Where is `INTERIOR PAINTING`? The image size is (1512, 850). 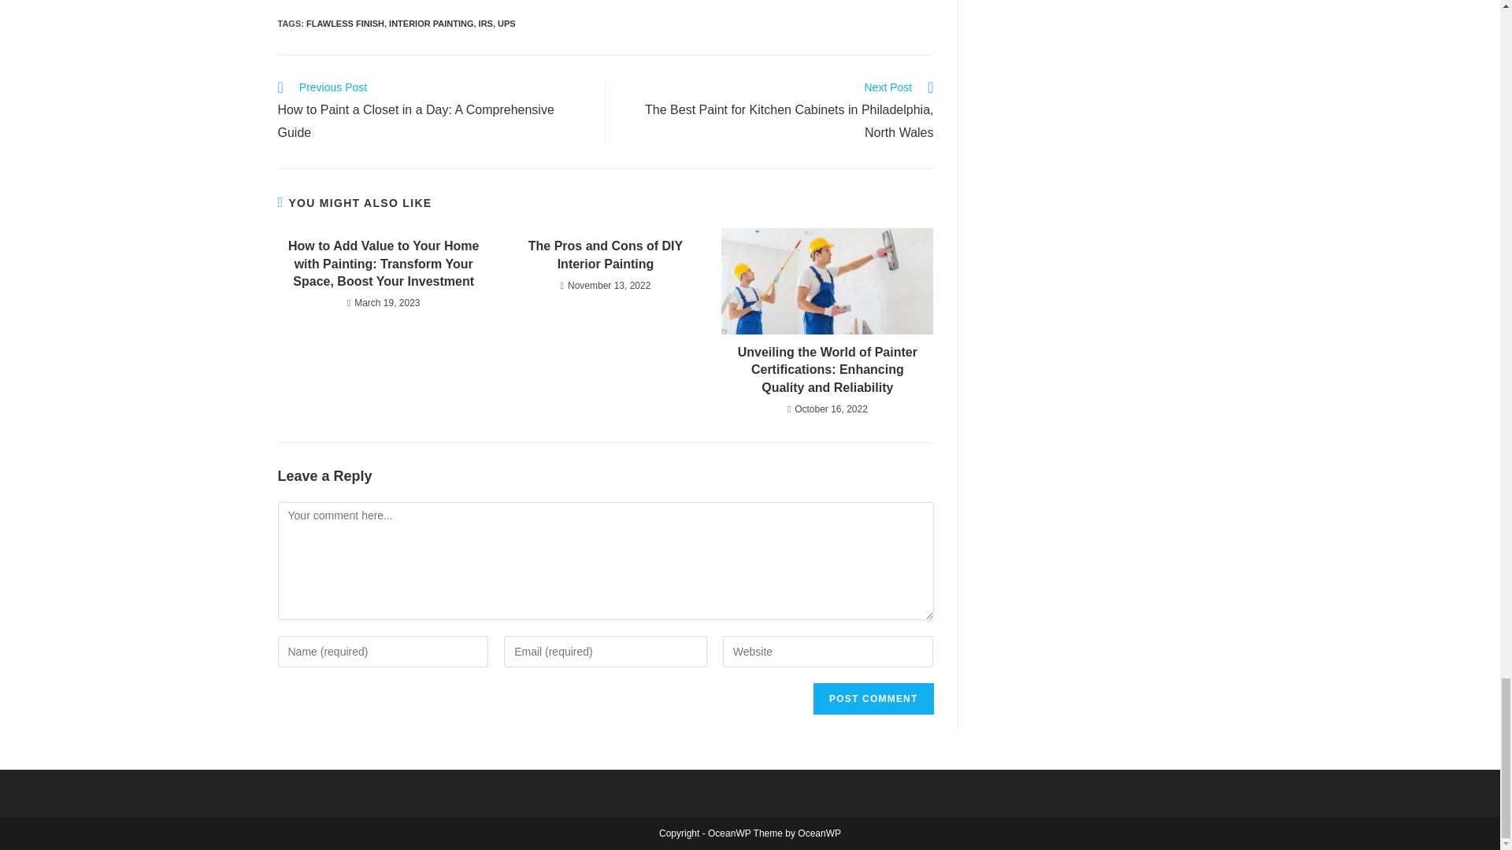 INTERIOR PAINTING is located at coordinates (430, 23).